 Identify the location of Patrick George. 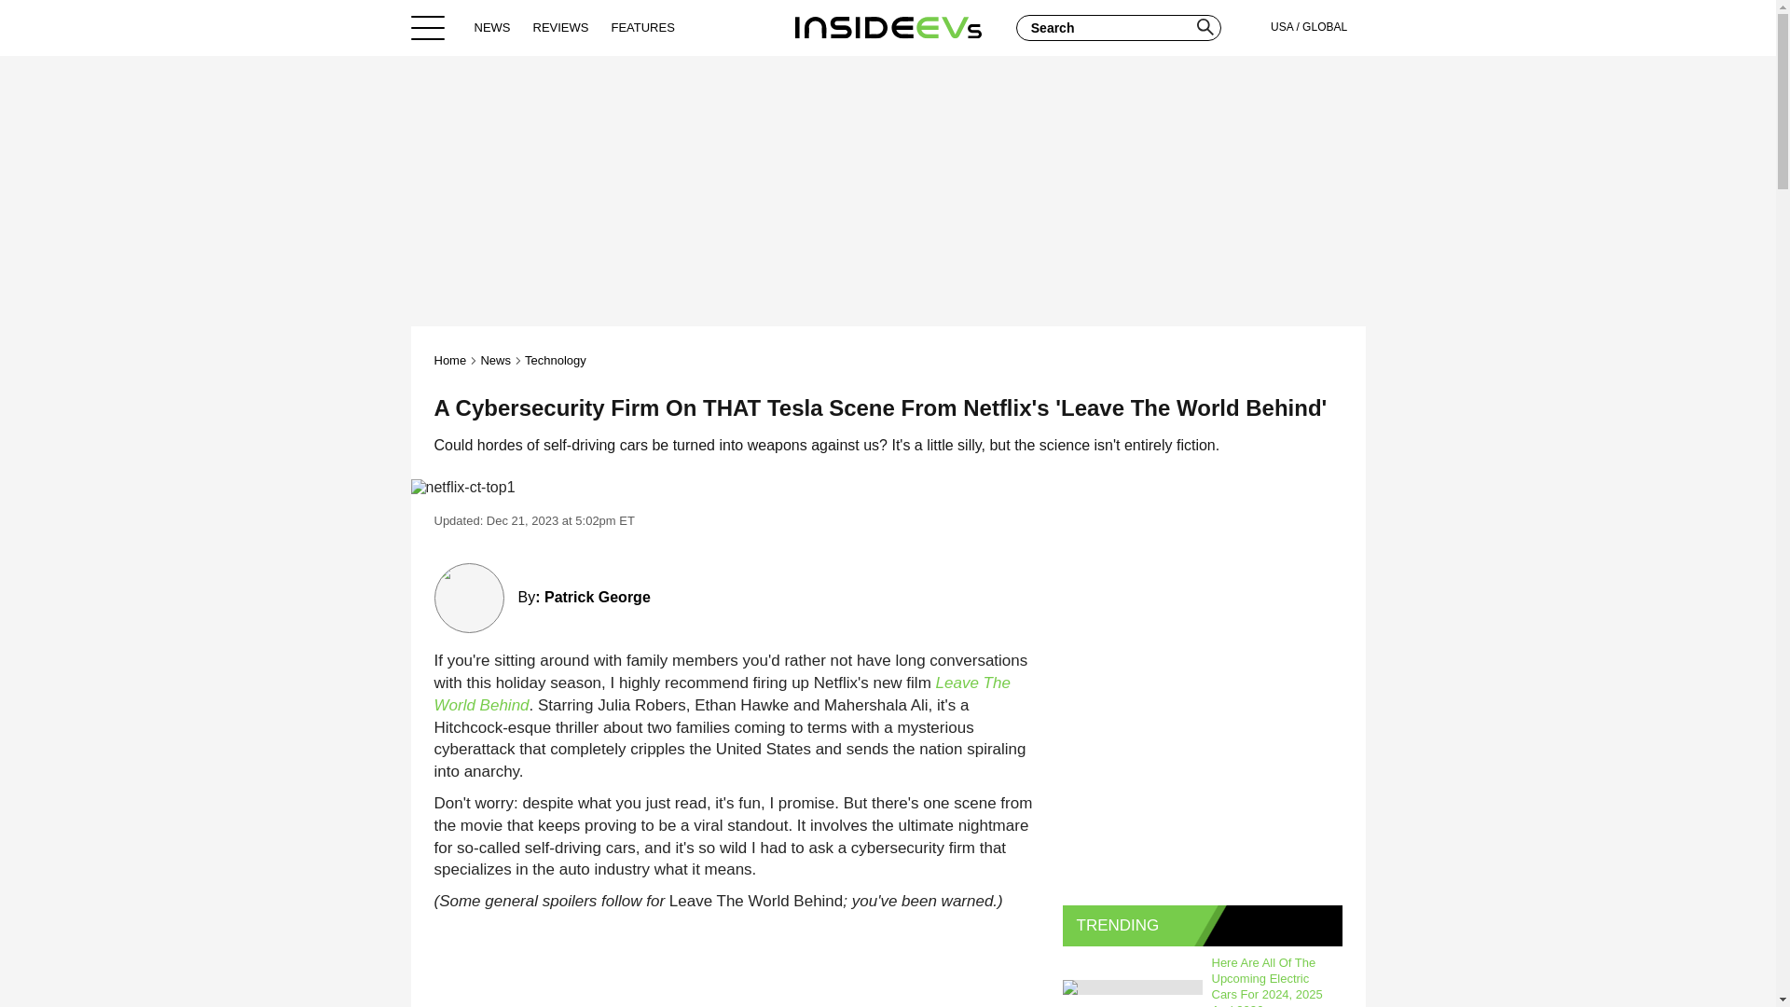
(597, 597).